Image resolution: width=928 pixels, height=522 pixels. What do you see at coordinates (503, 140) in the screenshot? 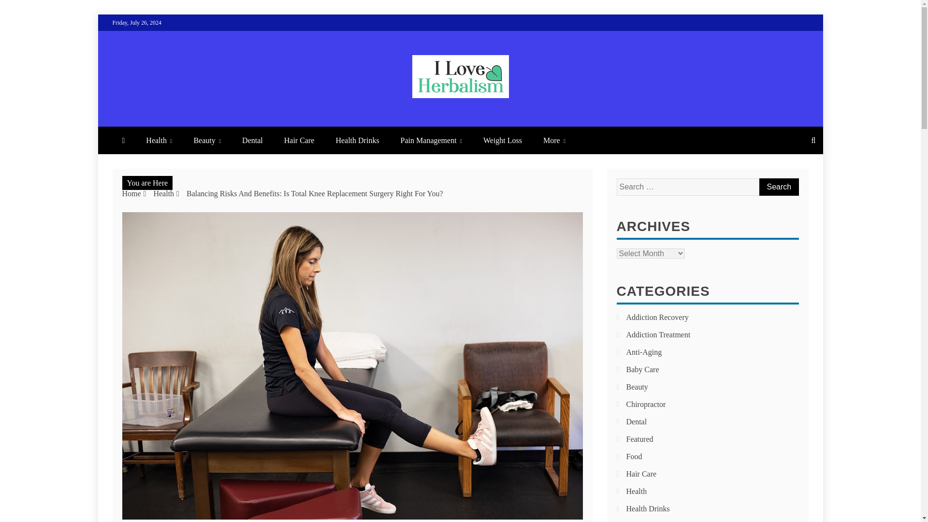
I see `Weight Loss` at bounding box center [503, 140].